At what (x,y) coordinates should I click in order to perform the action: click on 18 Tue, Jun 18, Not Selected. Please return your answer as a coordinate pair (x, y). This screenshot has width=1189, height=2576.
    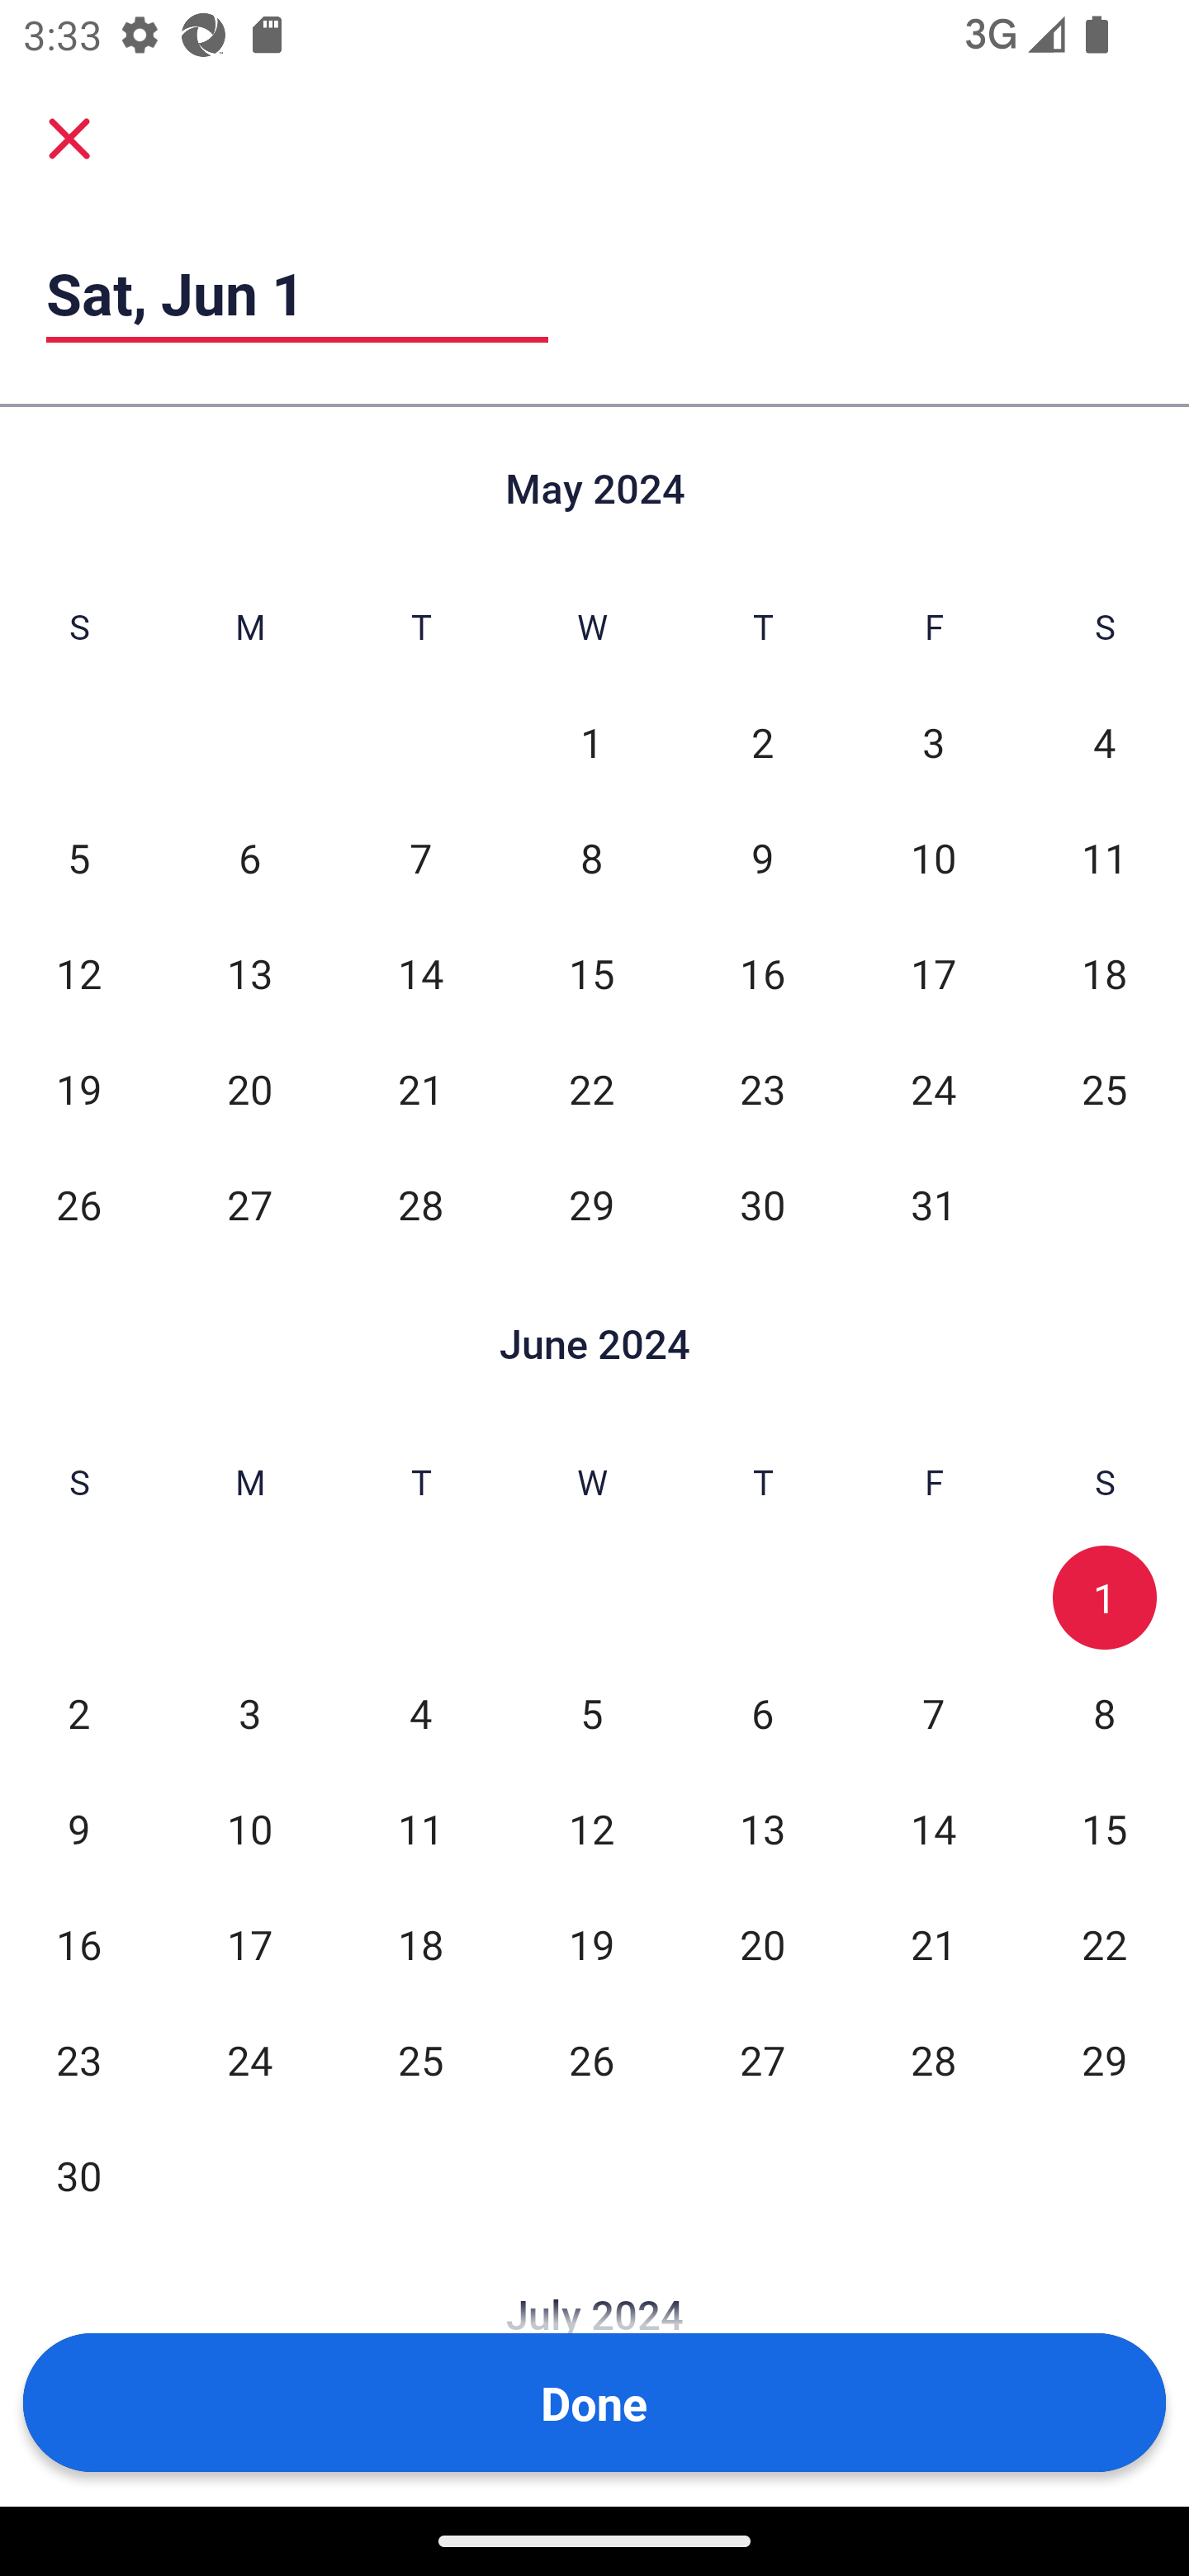
    Looking at the image, I should click on (421, 1944).